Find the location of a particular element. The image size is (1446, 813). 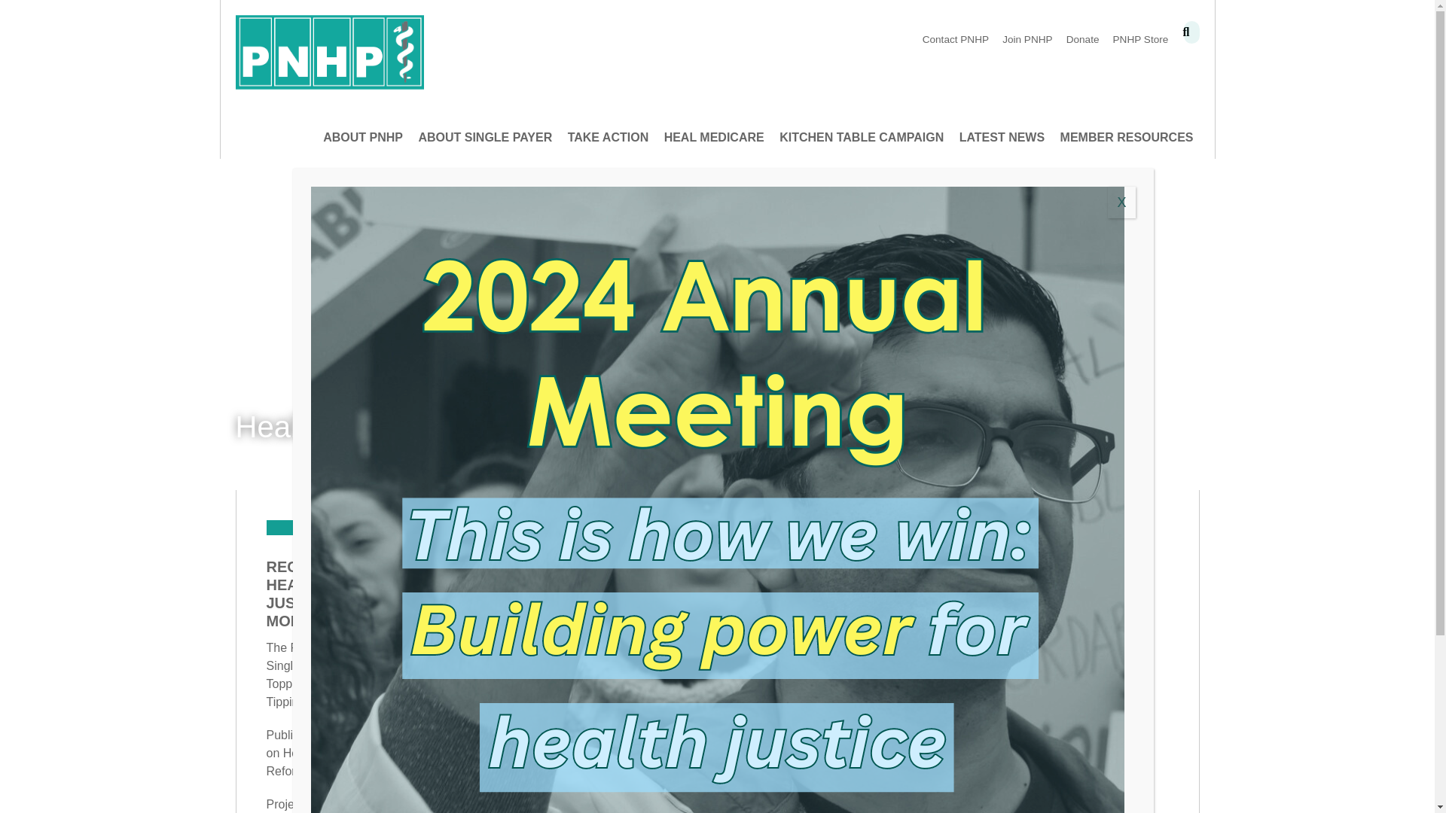

ABOUT SINGLE PAYER is located at coordinates (485, 137).